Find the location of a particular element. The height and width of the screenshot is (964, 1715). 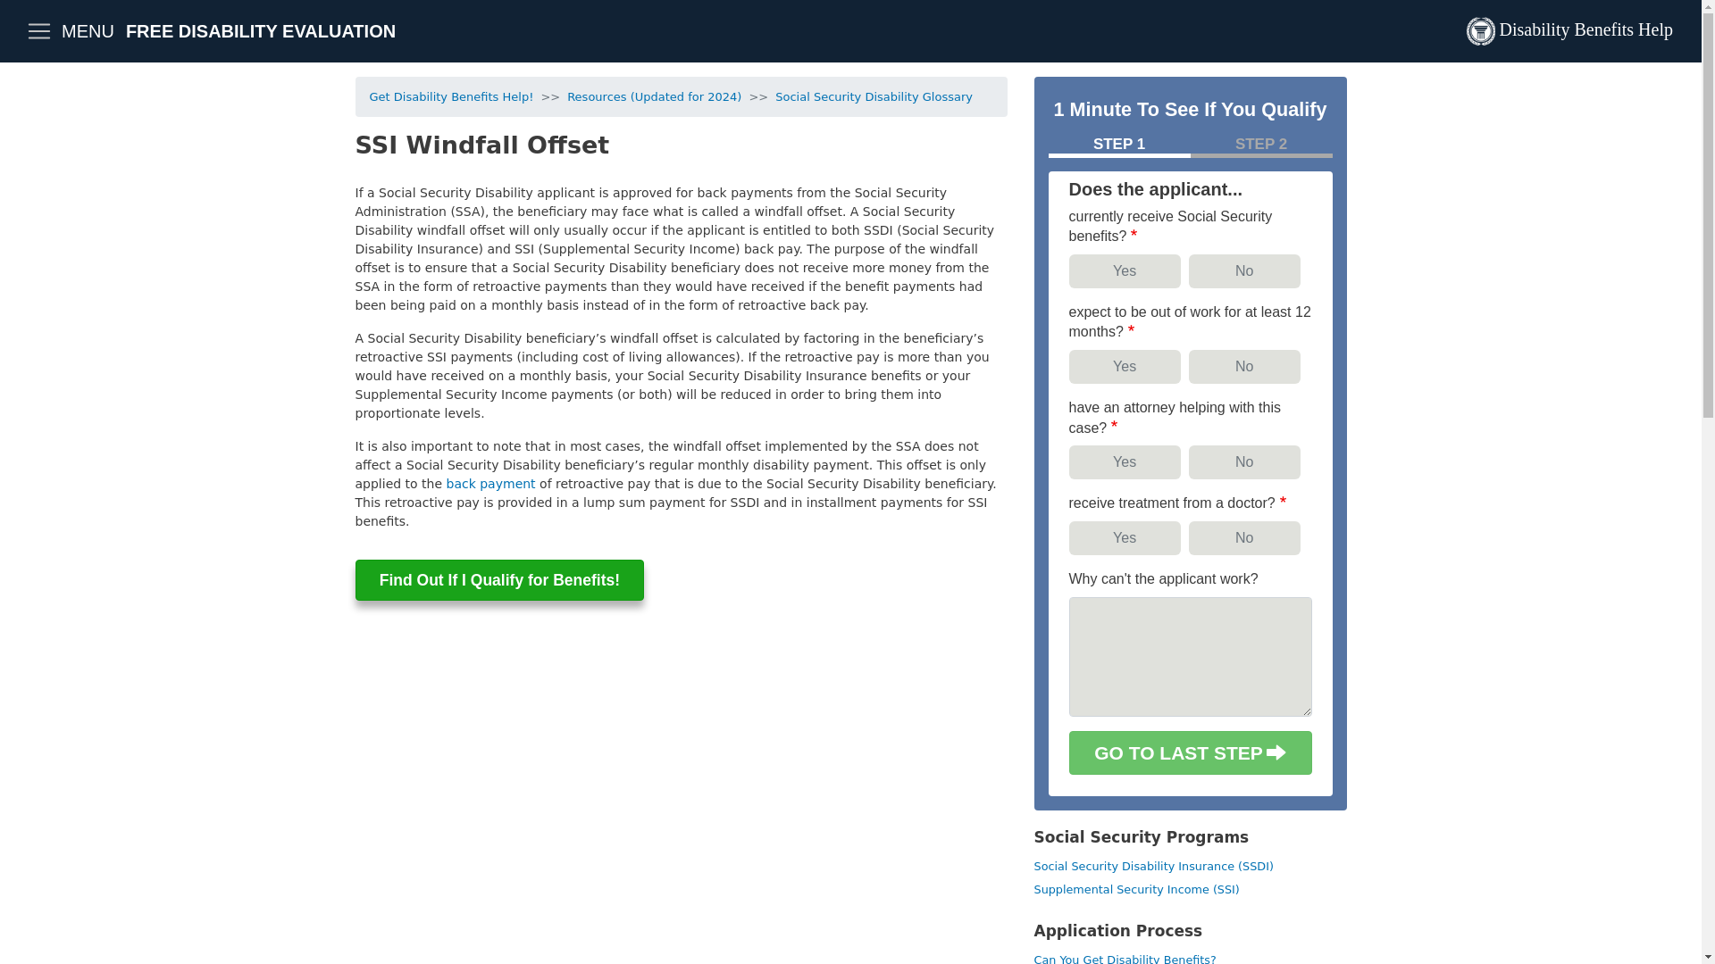

Home is located at coordinates (1569, 31).